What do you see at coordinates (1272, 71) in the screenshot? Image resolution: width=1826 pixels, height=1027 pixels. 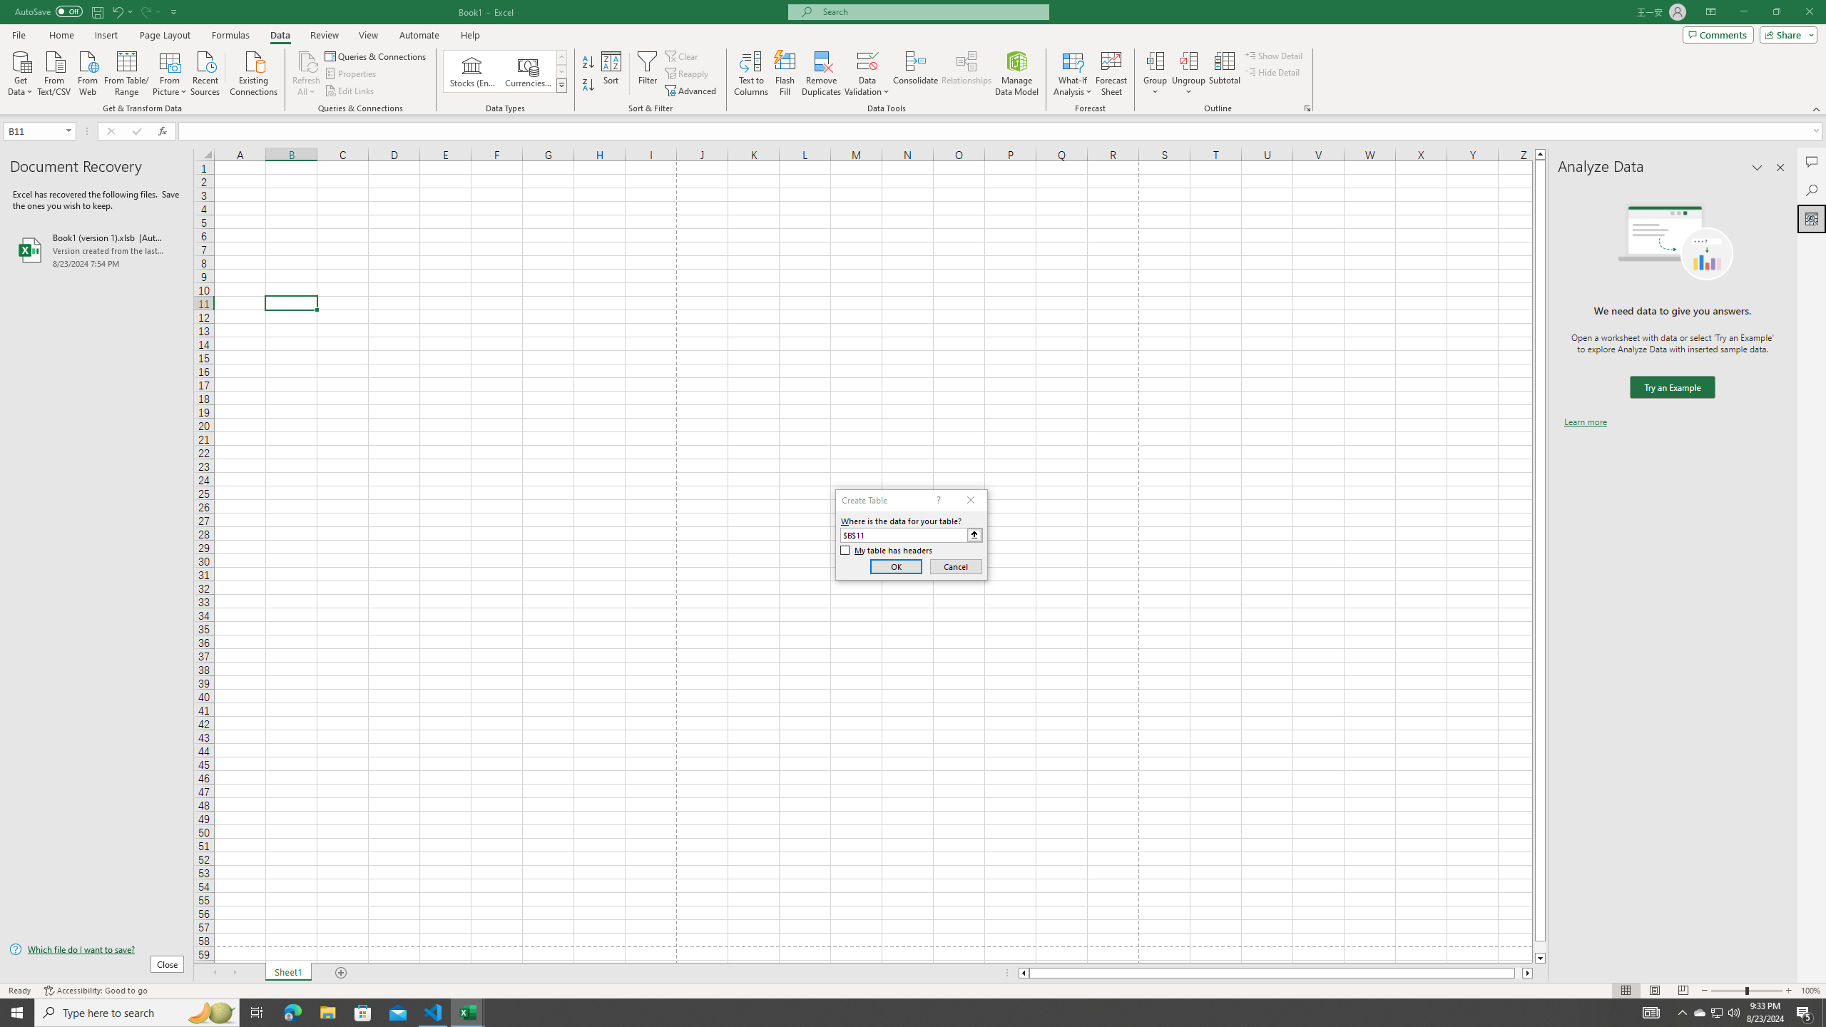 I see `Hide Detail` at bounding box center [1272, 71].